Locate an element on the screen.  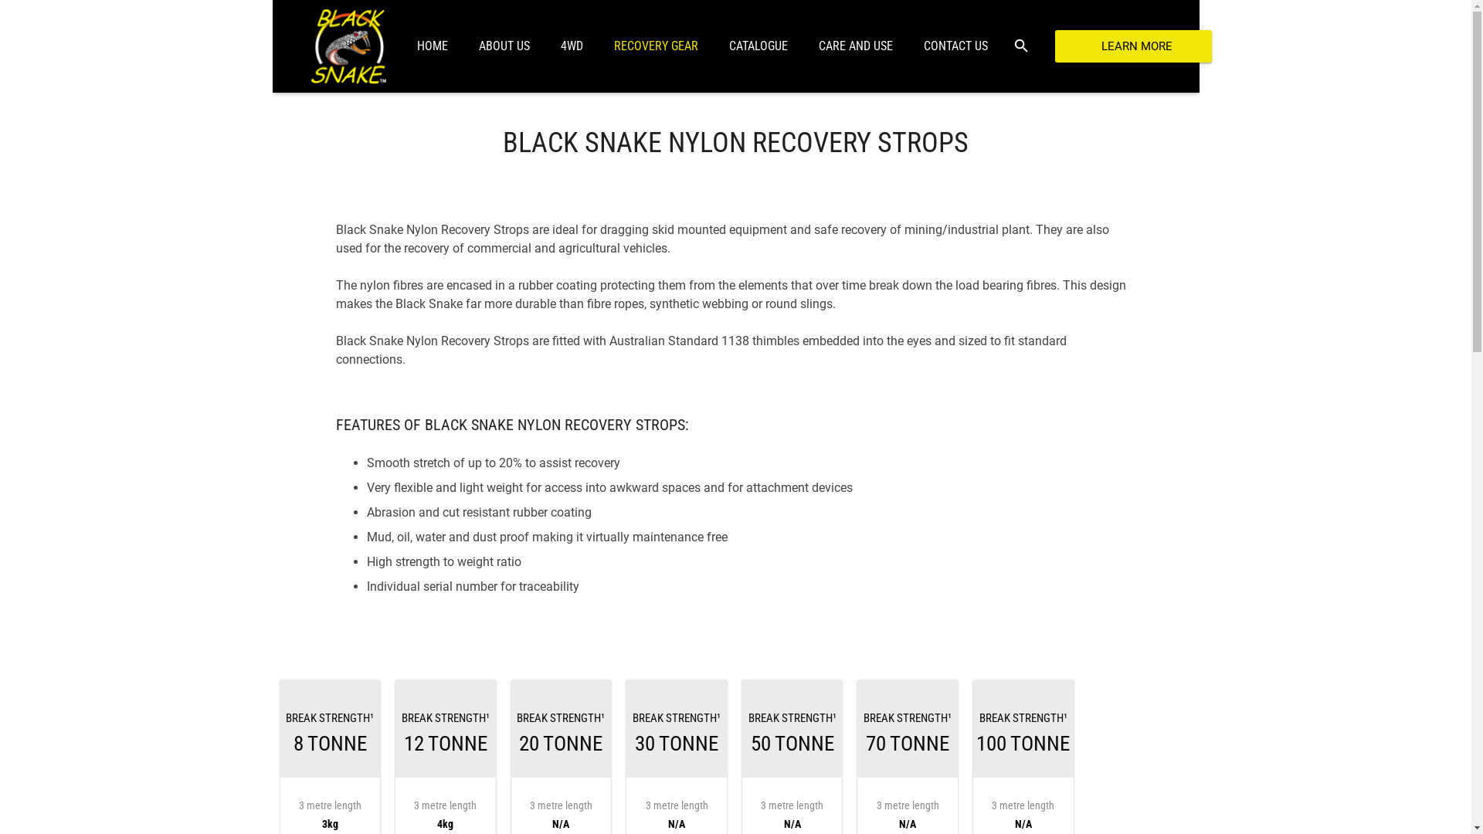
CONTACT US is located at coordinates (956, 46).